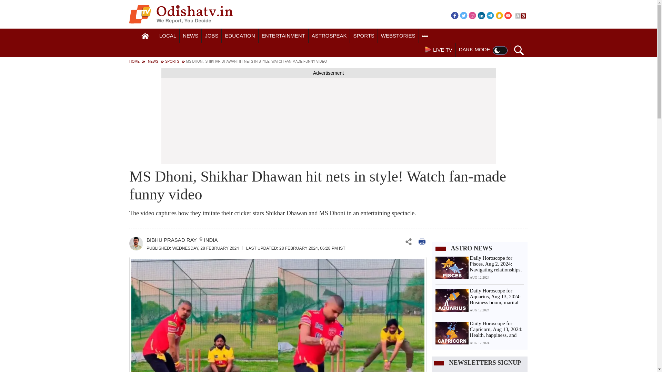 This screenshot has height=372, width=662. What do you see at coordinates (181, 14) in the screenshot?
I see `OdishaTV` at bounding box center [181, 14].